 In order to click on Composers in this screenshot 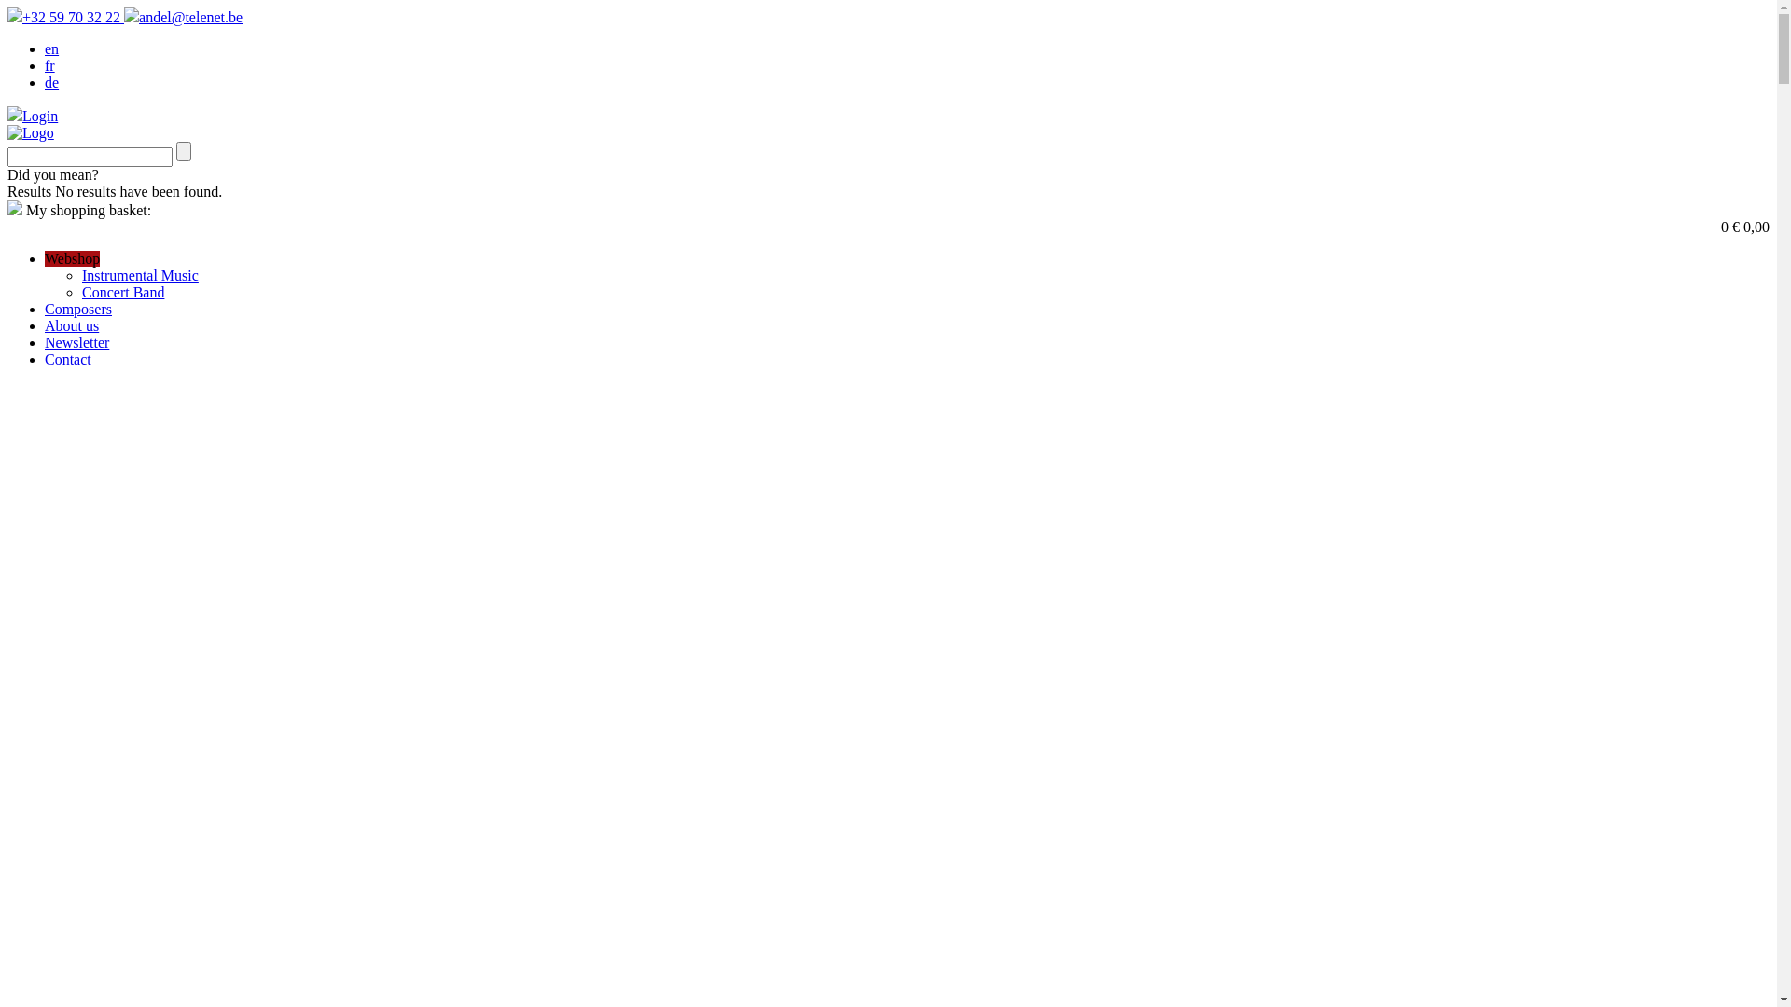, I will do `click(78, 310)`.